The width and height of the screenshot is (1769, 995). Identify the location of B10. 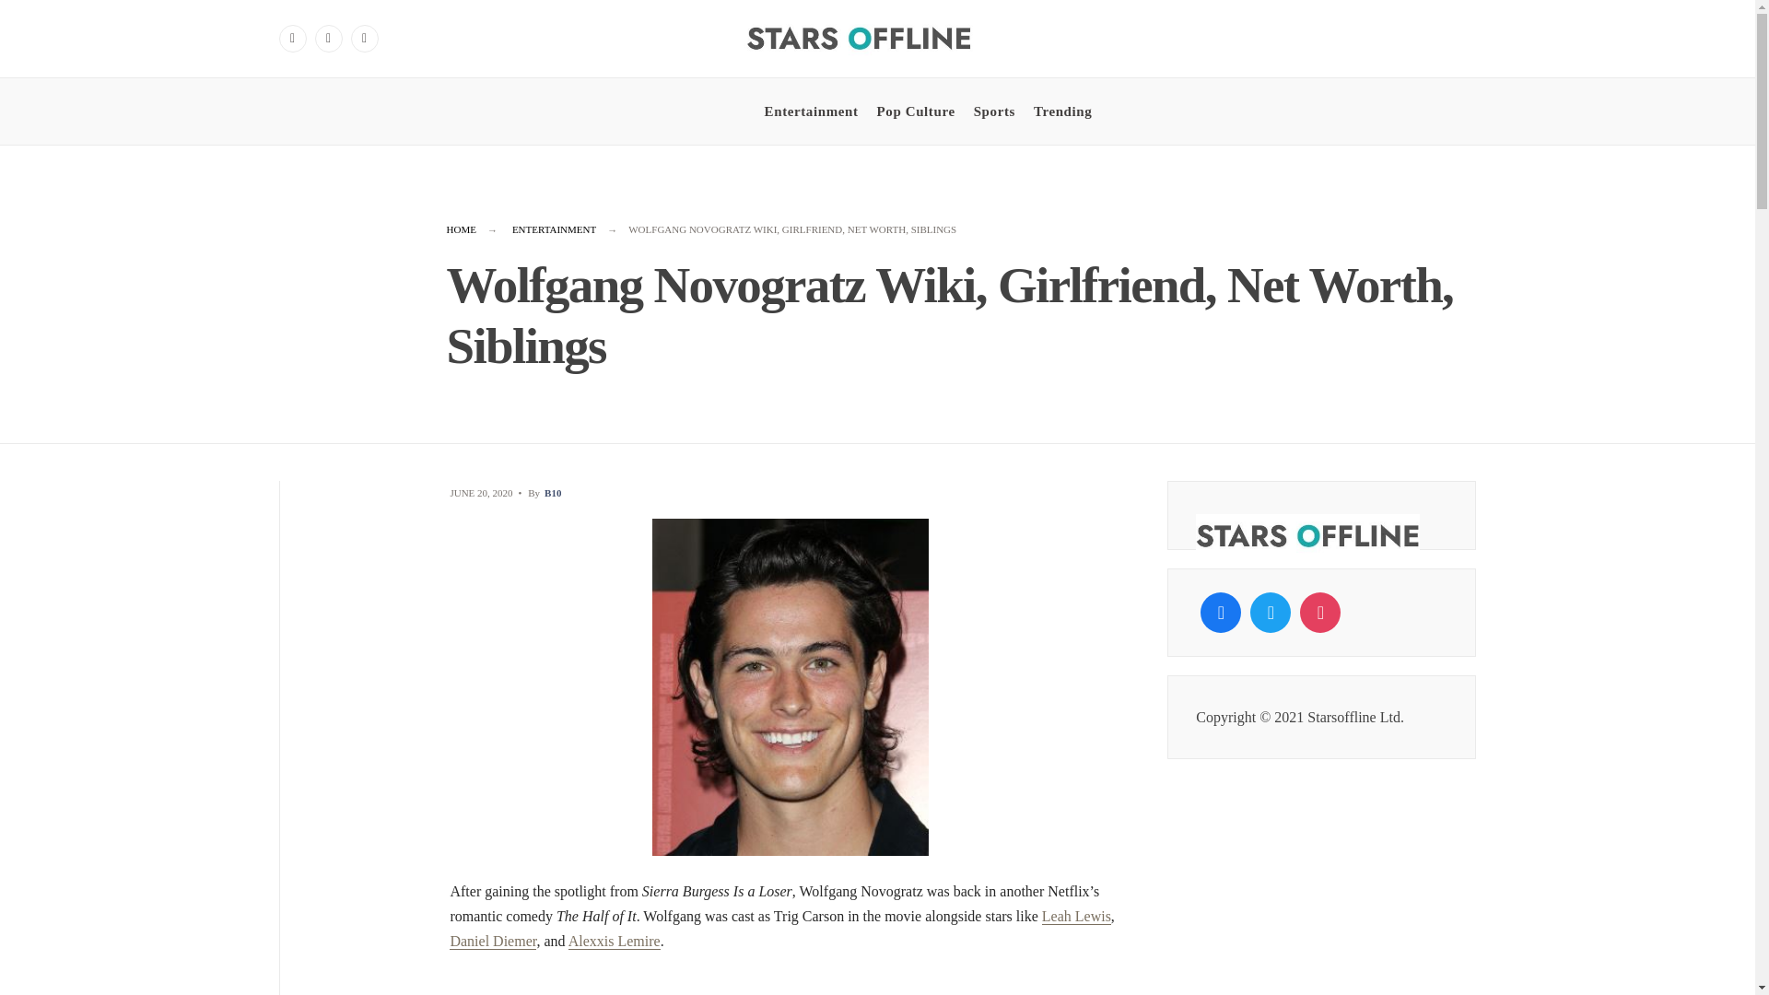
(553, 493).